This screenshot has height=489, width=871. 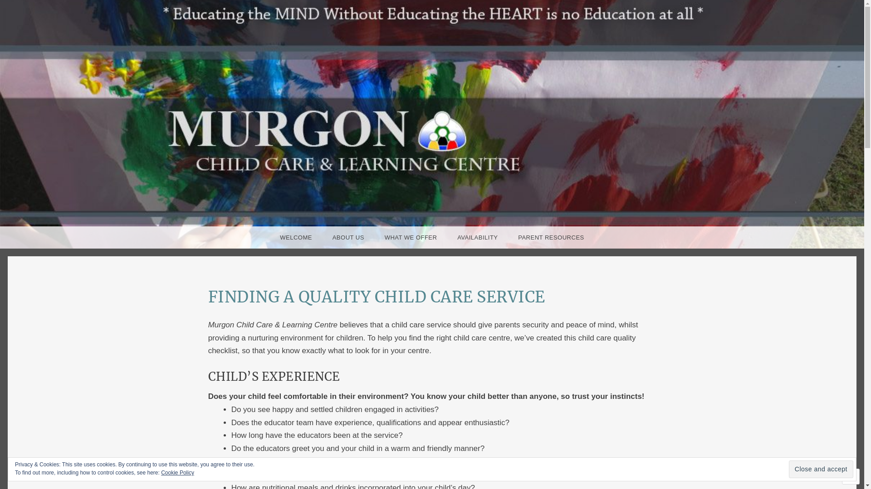 What do you see at coordinates (178, 473) in the screenshot?
I see `Cookie Policy` at bounding box center [178, 473].